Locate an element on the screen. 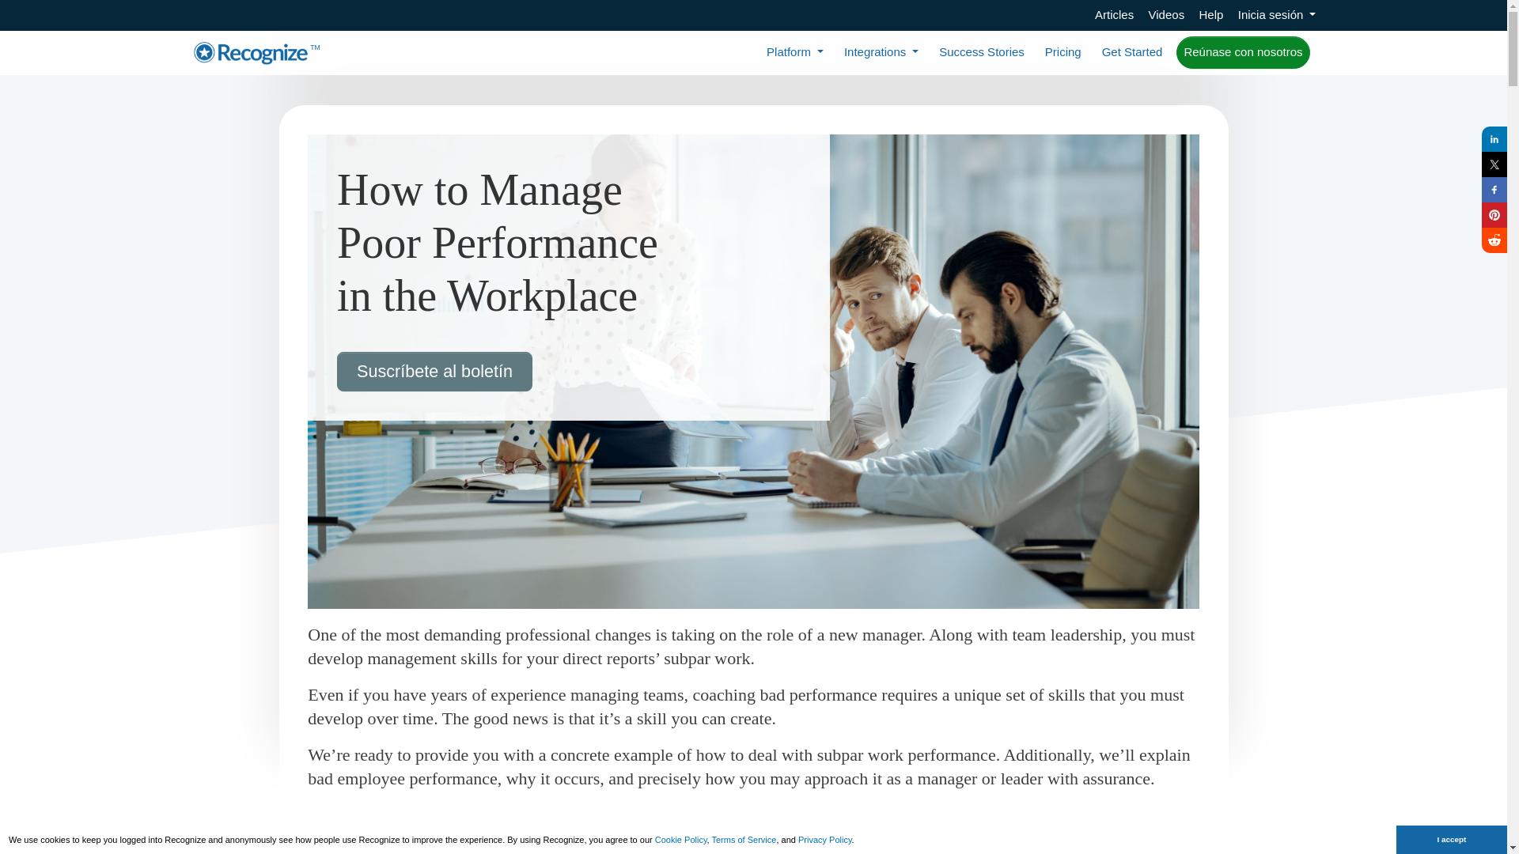 The height and width of the screenshot is (854, 1519). TM is located at coordinates (257, 52).